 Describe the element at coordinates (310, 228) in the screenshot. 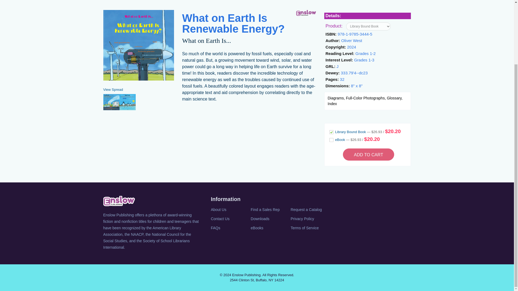

I see `Terms of Service` at that location.